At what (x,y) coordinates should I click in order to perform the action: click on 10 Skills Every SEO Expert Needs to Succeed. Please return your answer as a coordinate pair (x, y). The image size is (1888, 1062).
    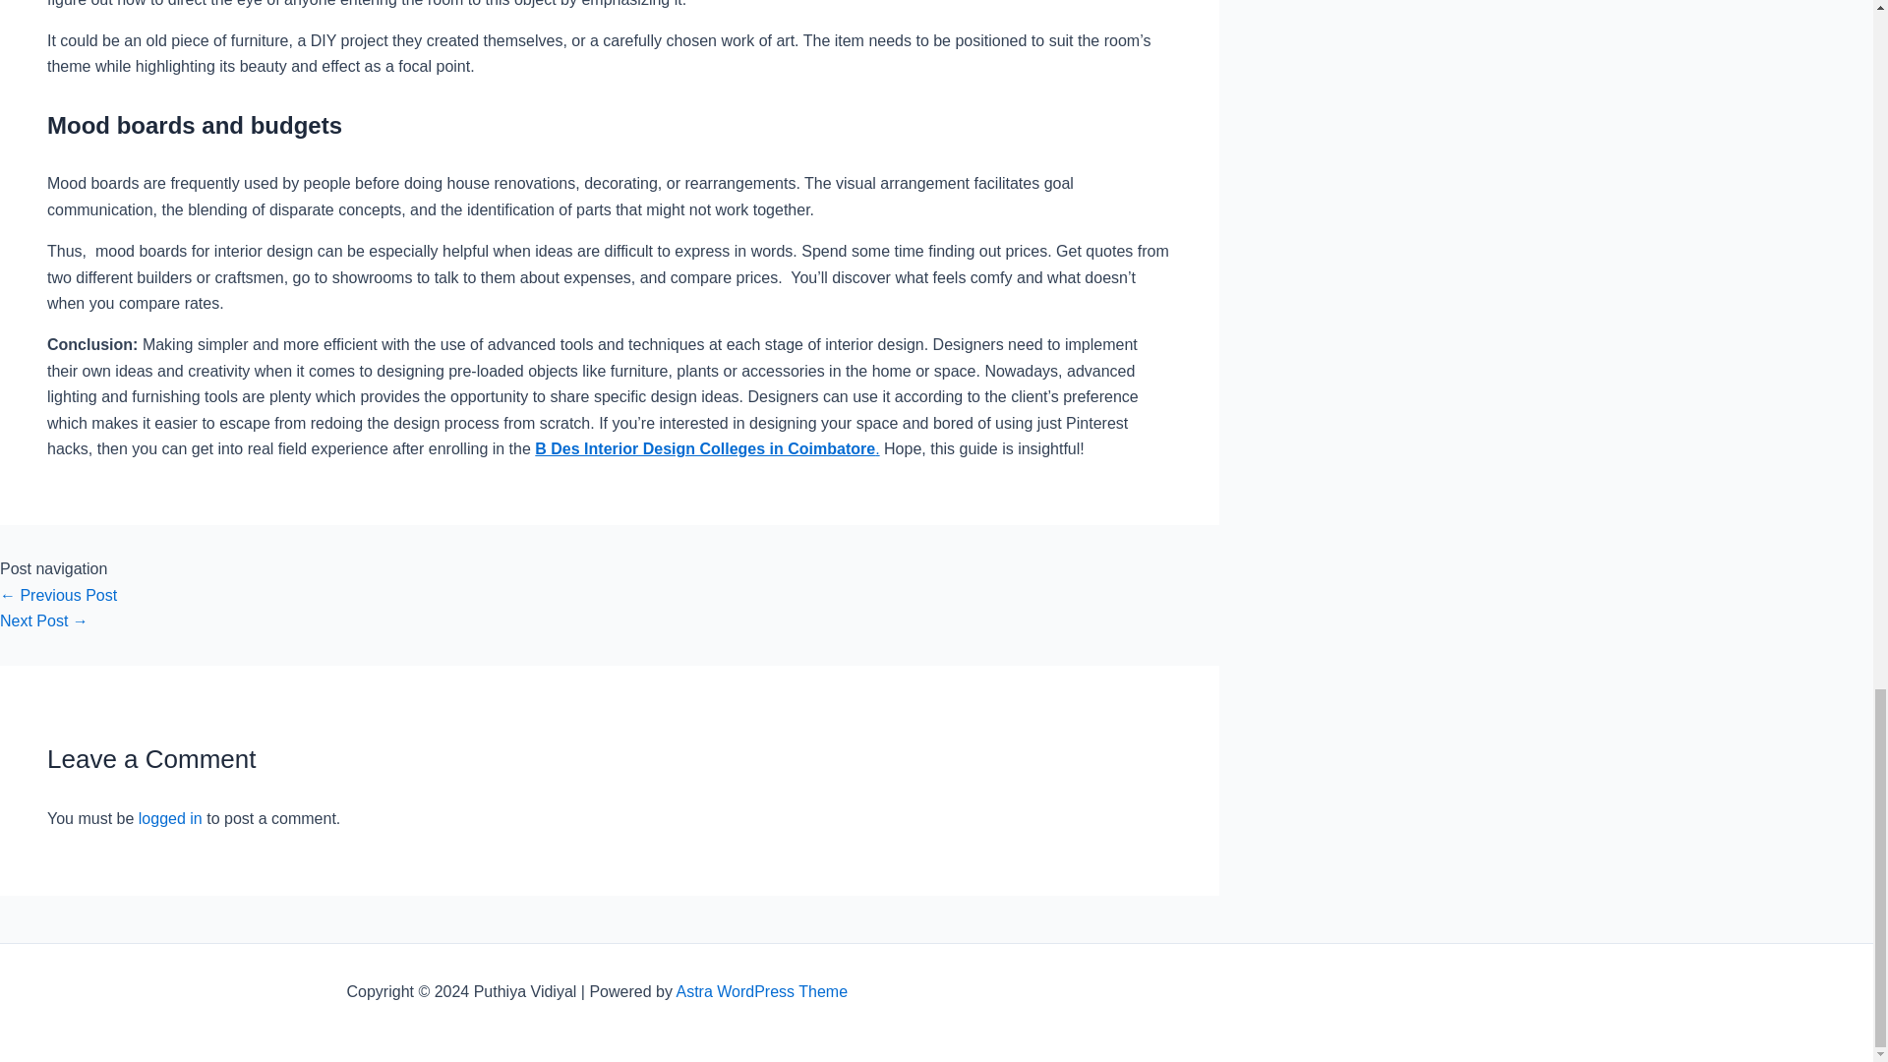
    Looking at the image, I should click on (59, 596).